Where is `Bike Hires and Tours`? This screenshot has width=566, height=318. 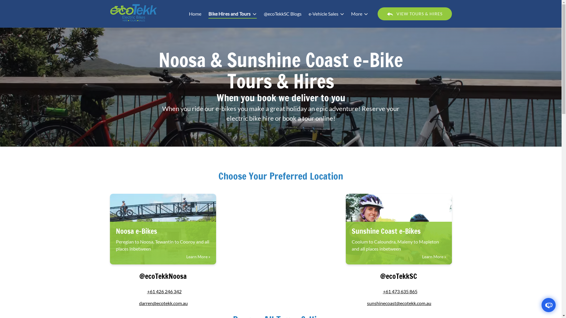 Bike Hires and Tours is located at coordinates (232, 14).